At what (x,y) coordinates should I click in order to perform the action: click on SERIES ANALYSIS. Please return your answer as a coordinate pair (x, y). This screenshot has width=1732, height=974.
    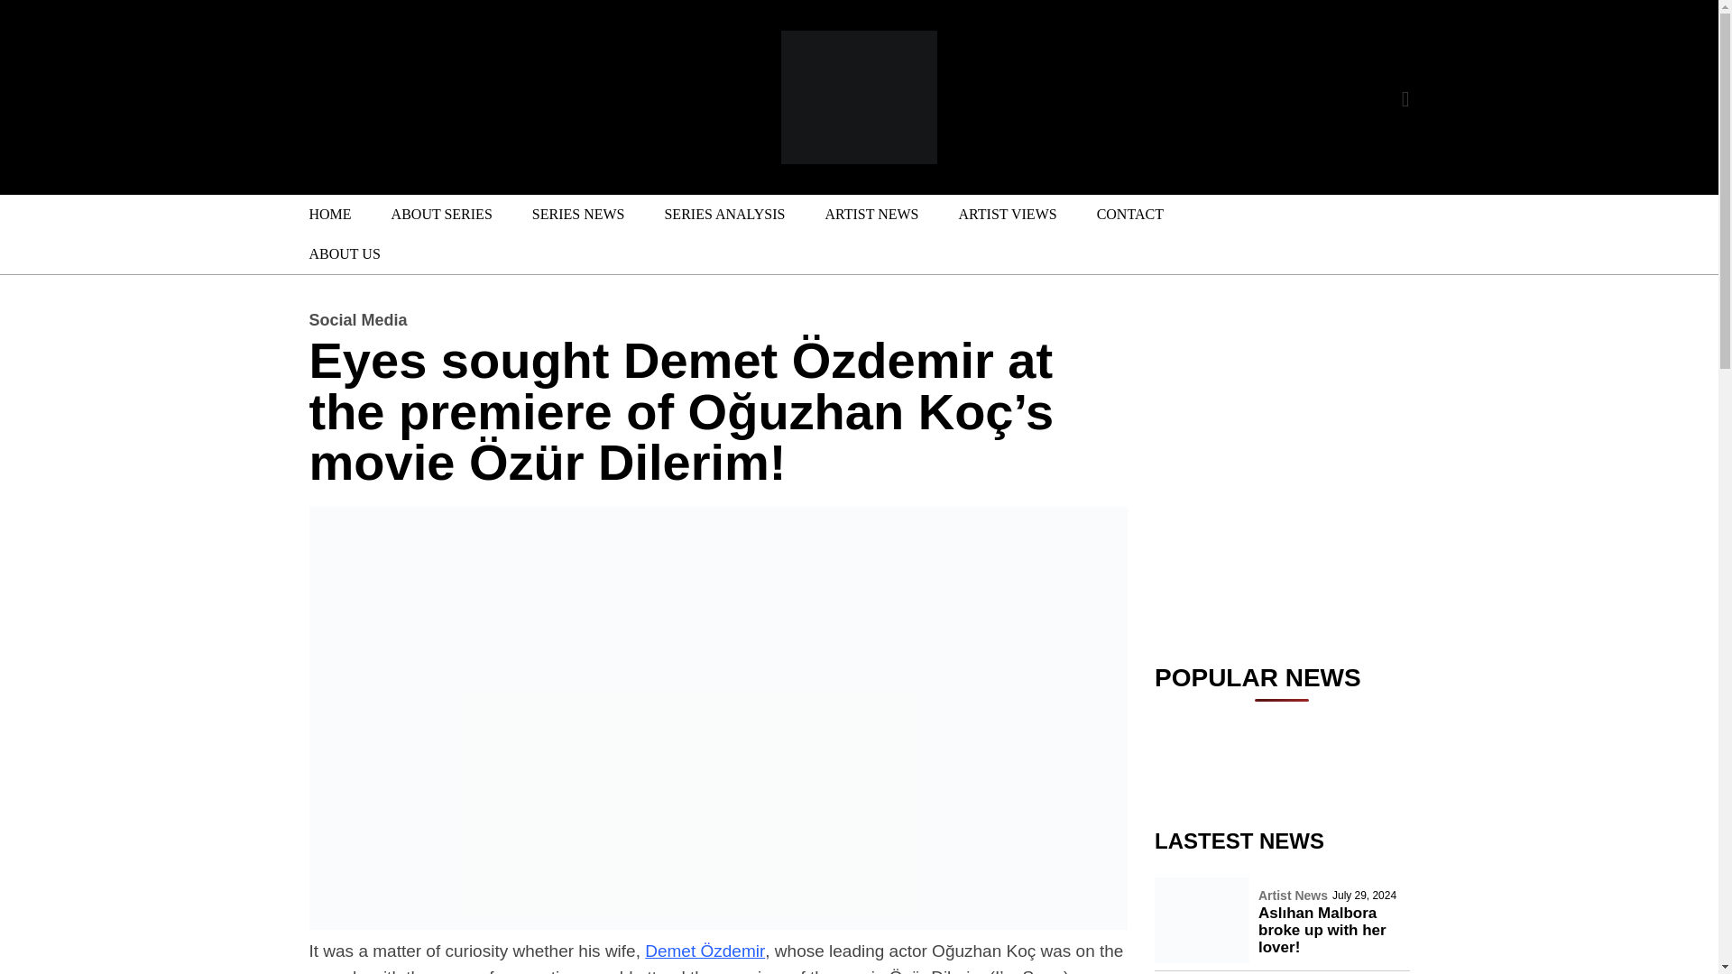
    Looking at the image, I should click on (724, 215).